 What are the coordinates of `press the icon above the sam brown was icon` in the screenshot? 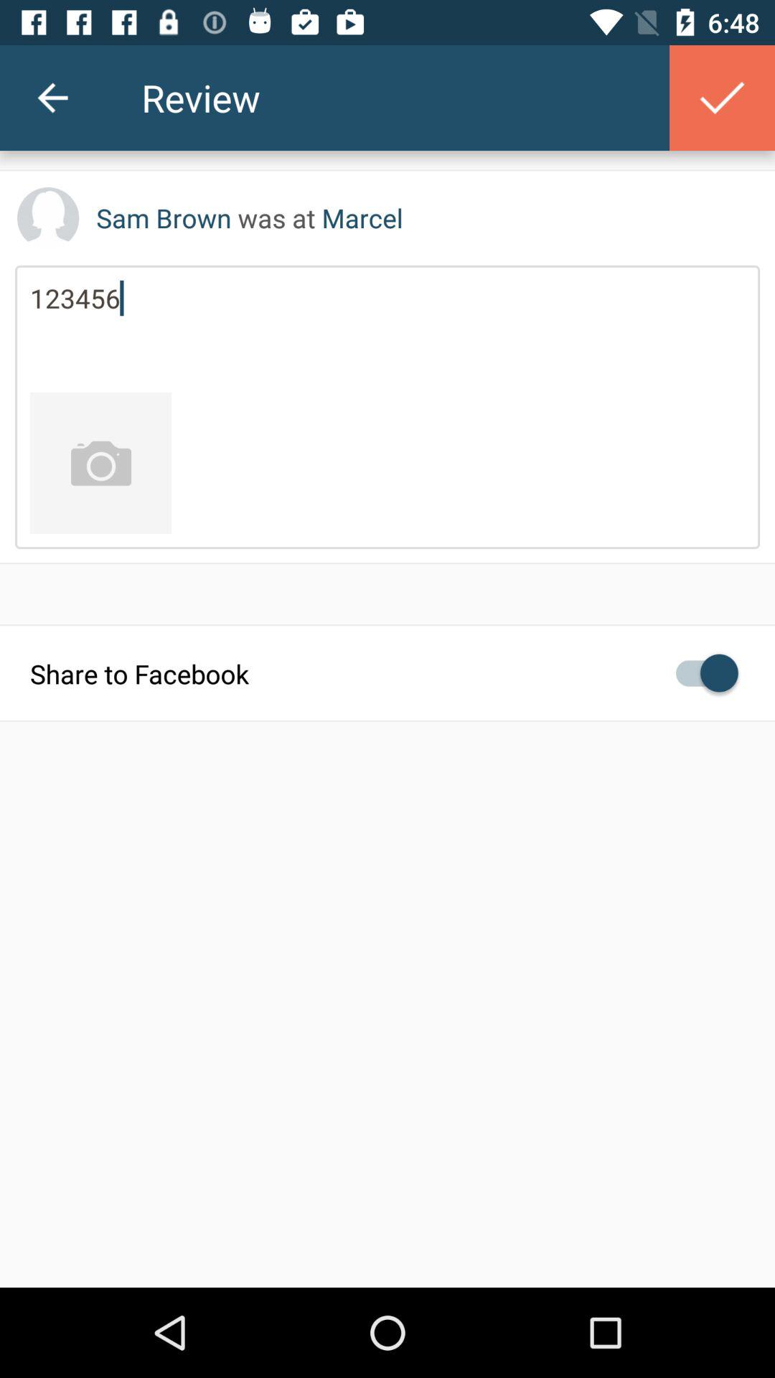 It's located at (722, 98).